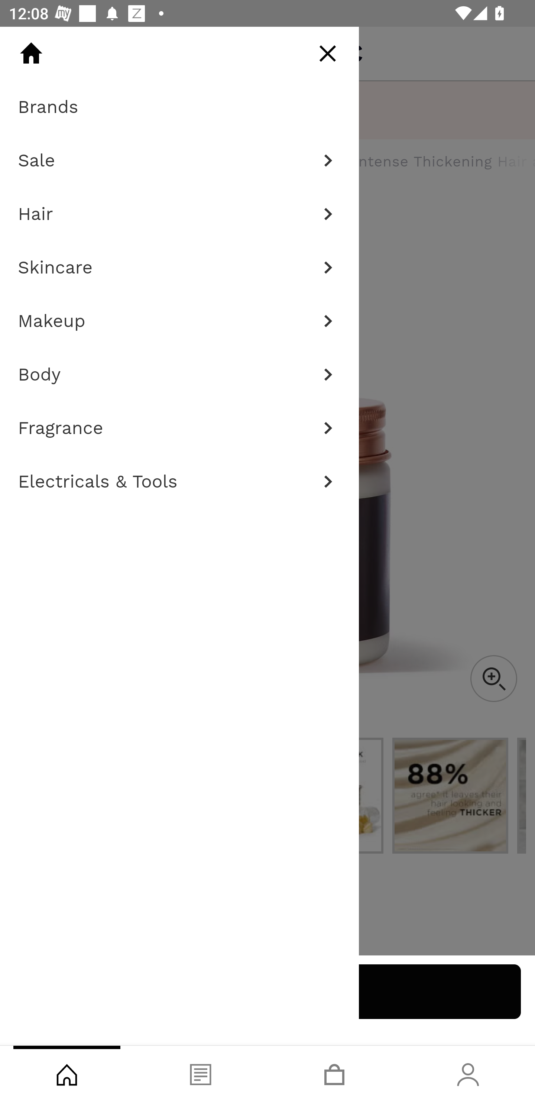 This screenshot has height=1100, width=535. I want to click on Brands, so click(179, 107).